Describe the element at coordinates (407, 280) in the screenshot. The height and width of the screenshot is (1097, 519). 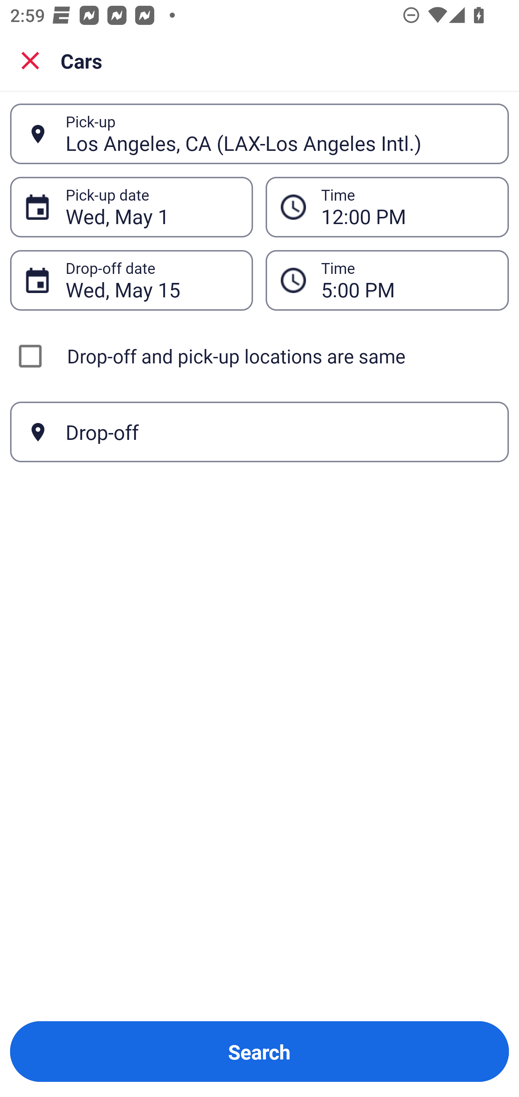
I see `5:00 PM` at that location.